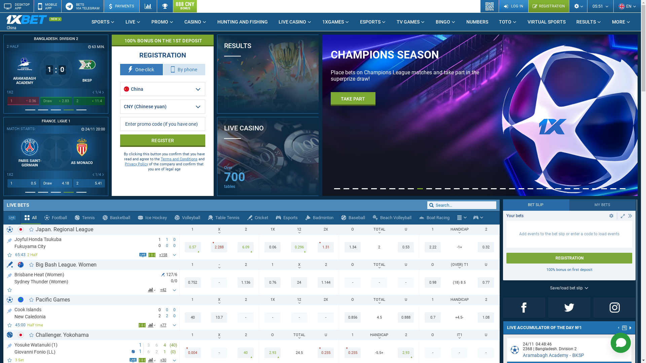 The image size is (646, 363). Describe the element at coordinates (508, 22) in the screenshot. I see `TOTO` at that location.